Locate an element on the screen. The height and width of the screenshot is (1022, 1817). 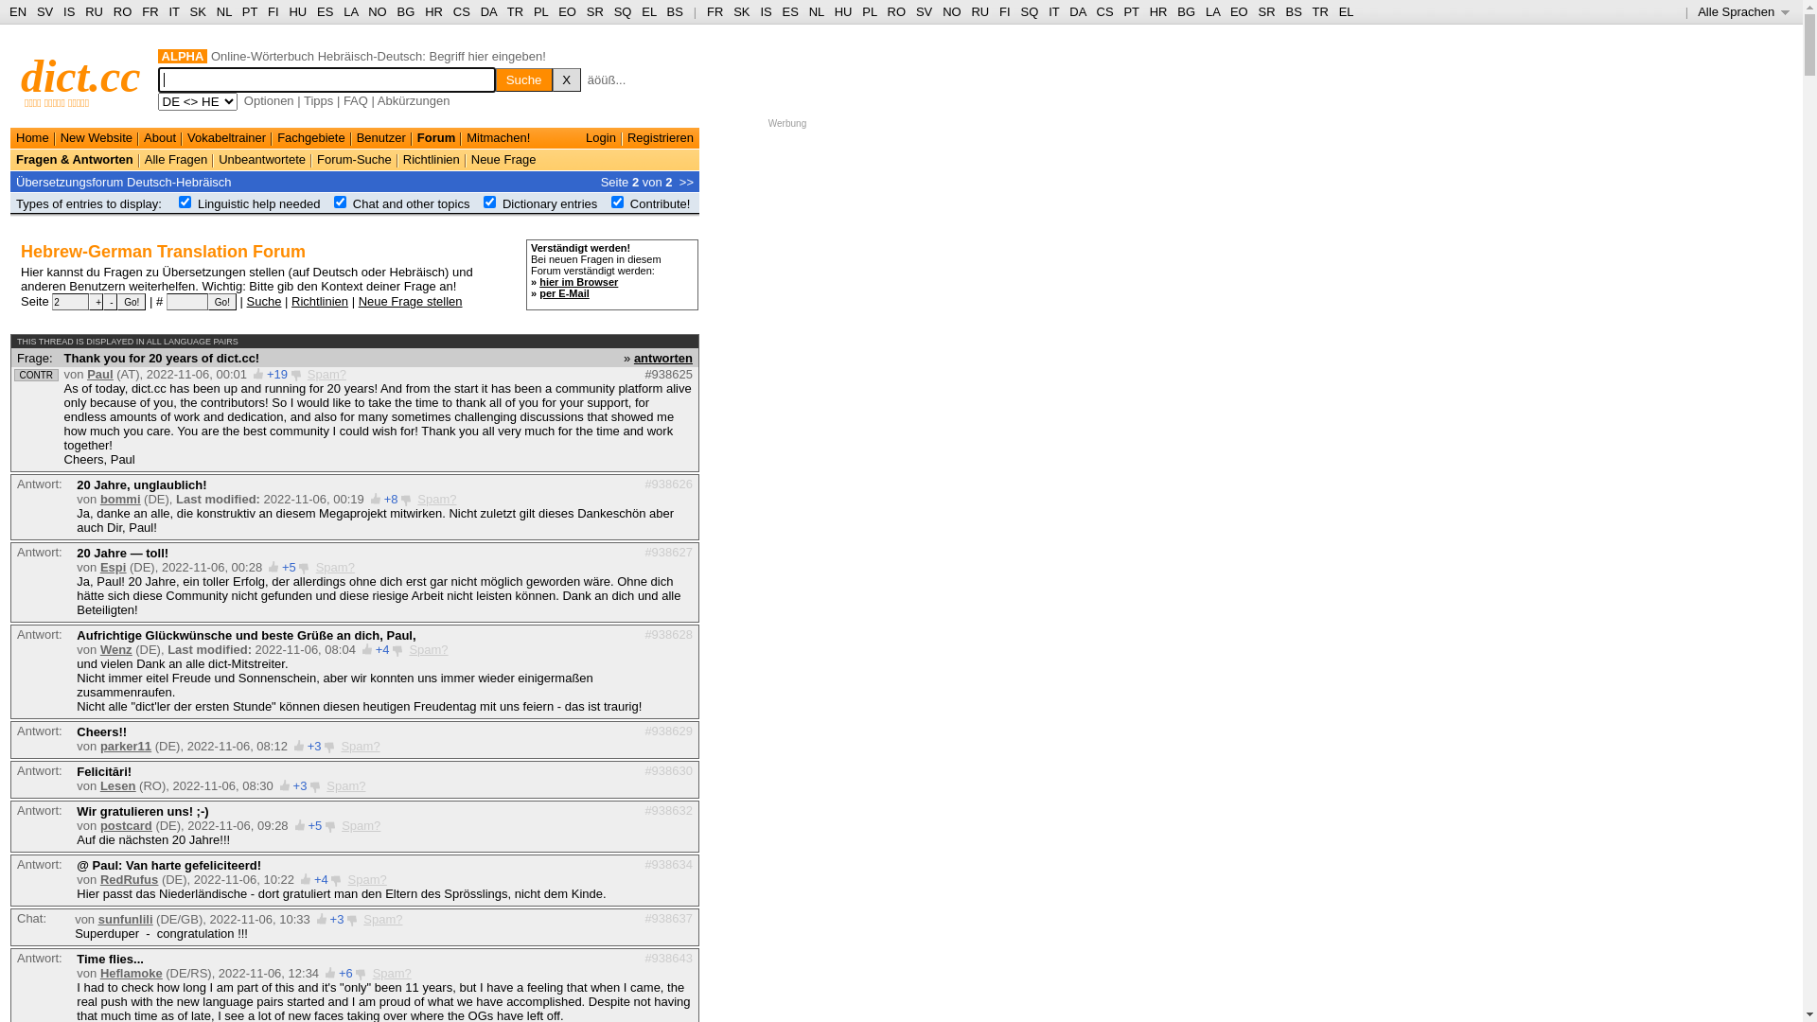
Go! is located at coordinates (222, 302).